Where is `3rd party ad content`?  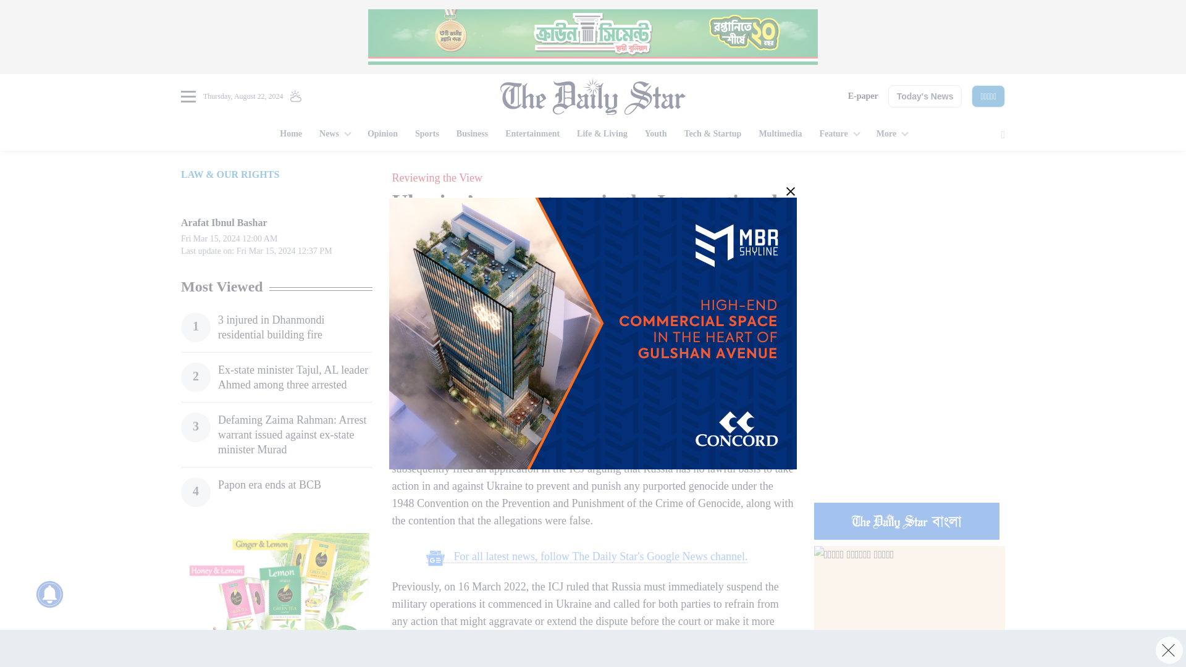
3rd party ad content is located at coordinates (276, 600).